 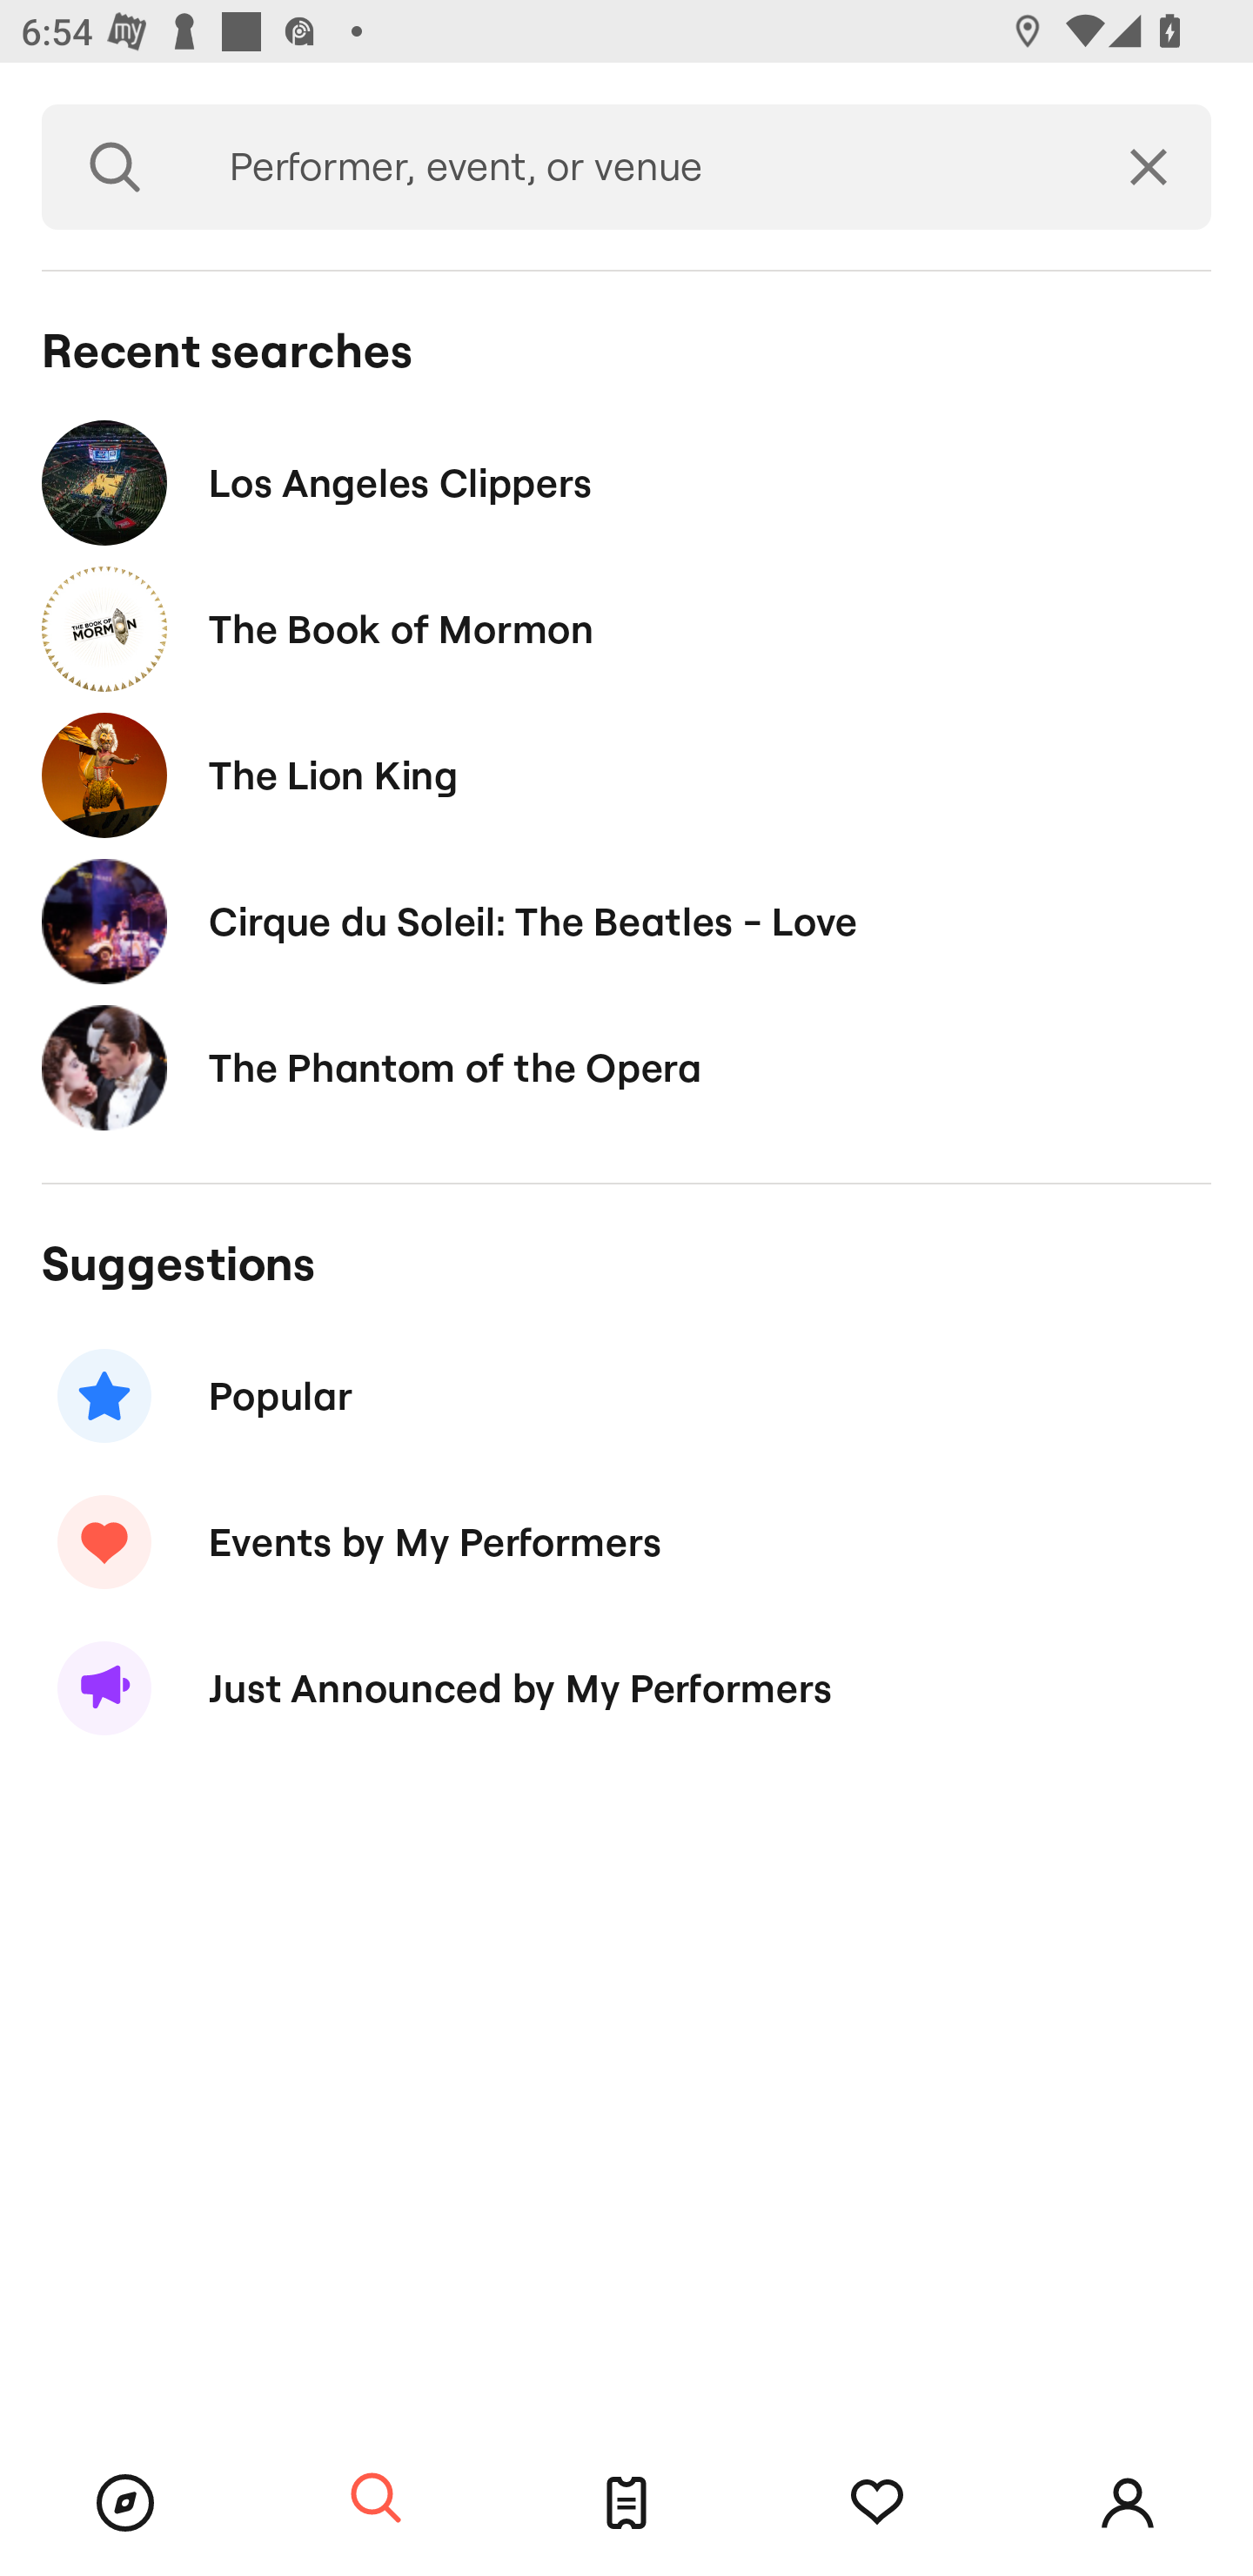 What do you see at coordinates (877, 2503) in the screenshot?
I see `Tracking` at bounding box center [877, 2503].